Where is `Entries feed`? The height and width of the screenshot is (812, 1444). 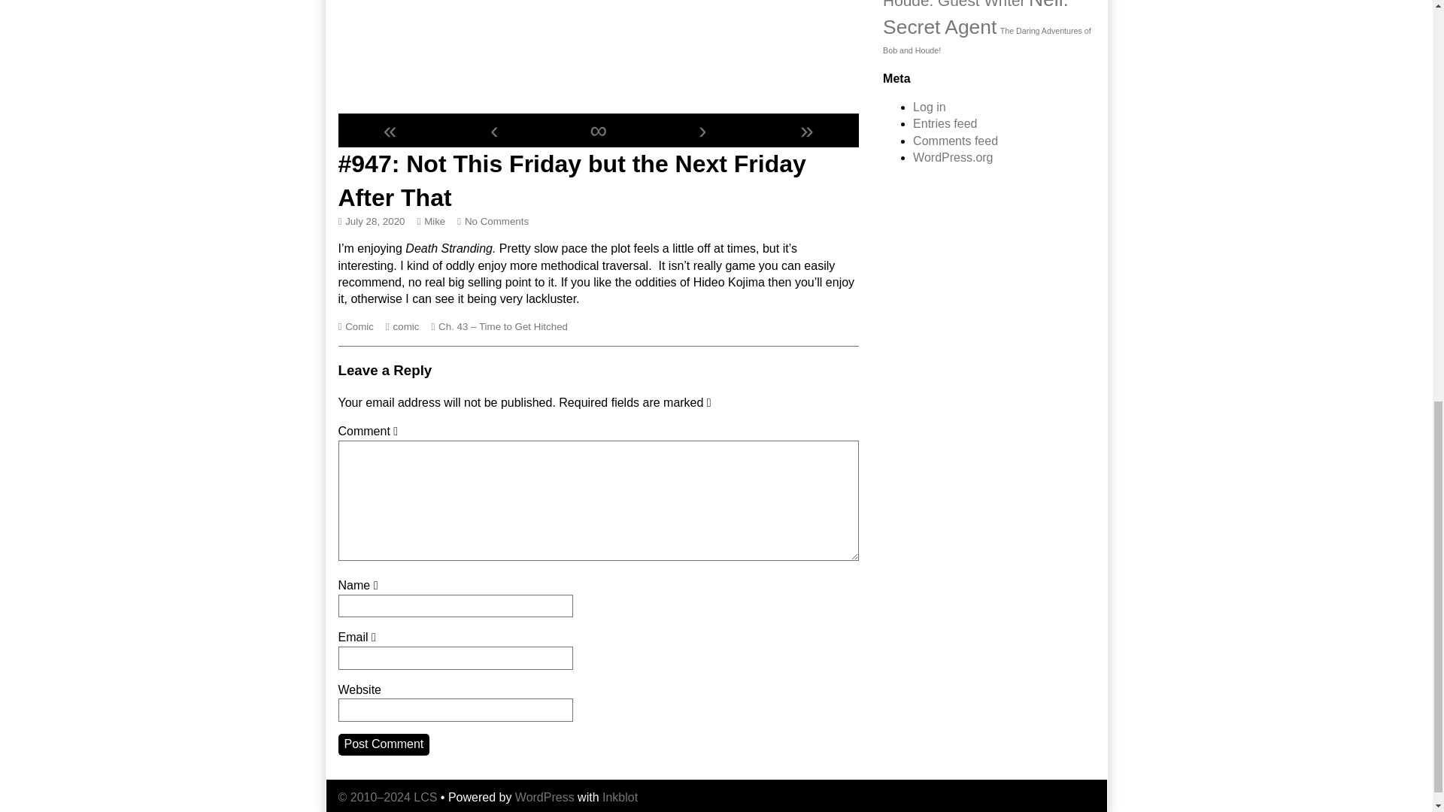
Entries feed is located at coordinates (945, 123).